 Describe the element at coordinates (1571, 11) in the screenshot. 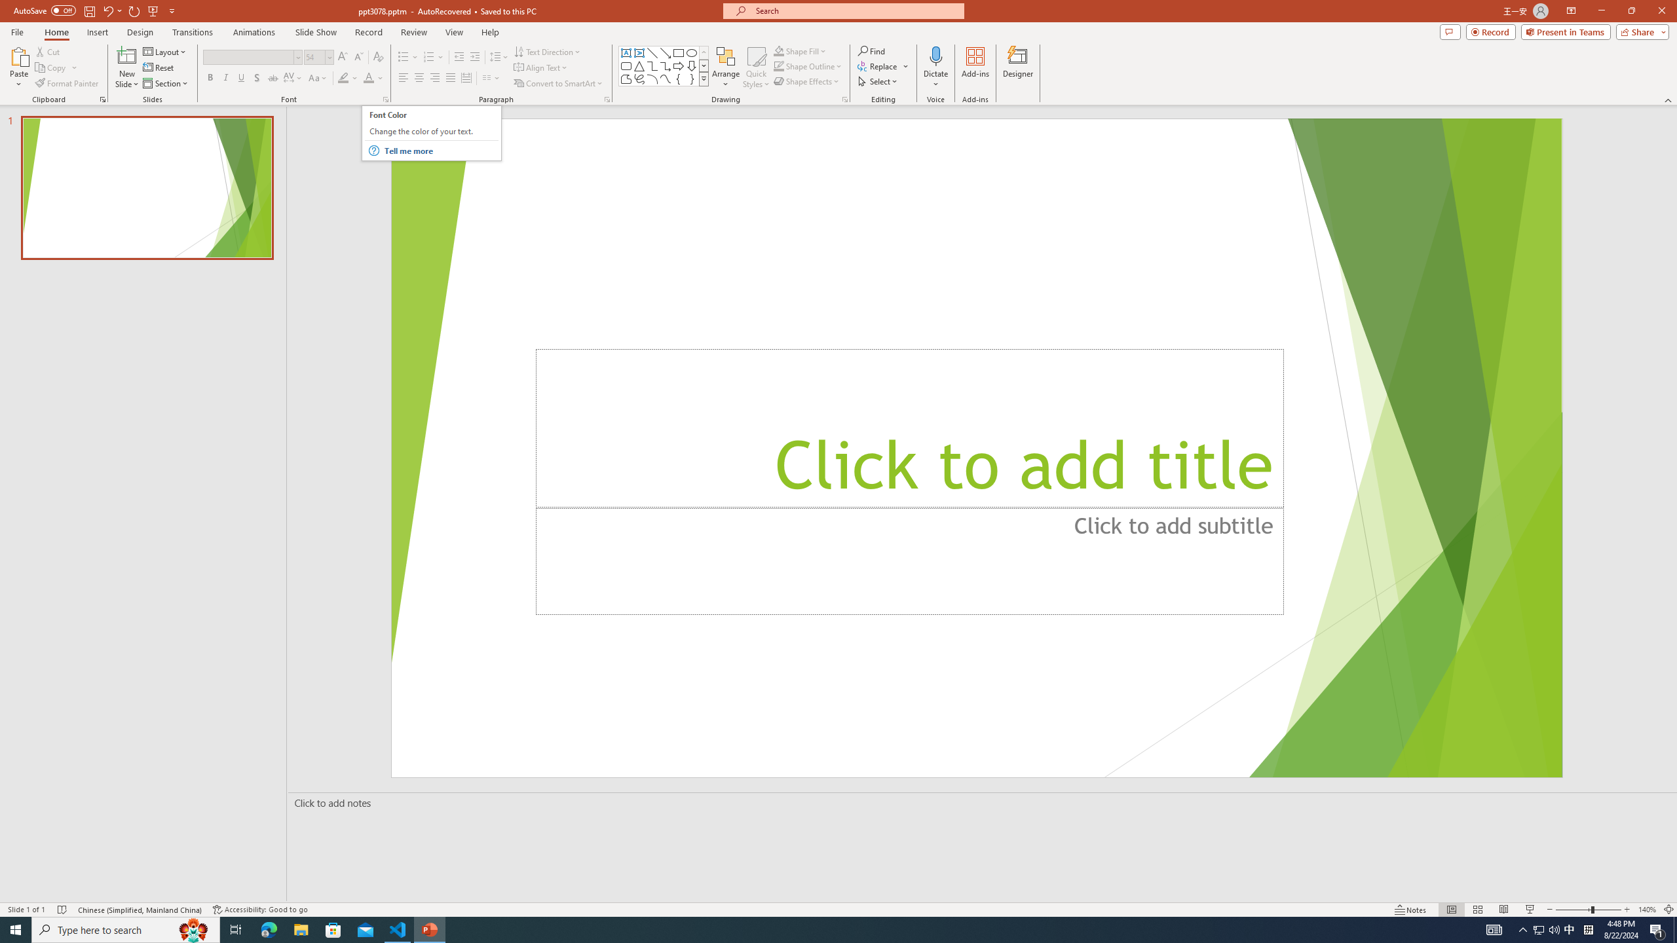

I see `Ribbon Display Options` at that location.